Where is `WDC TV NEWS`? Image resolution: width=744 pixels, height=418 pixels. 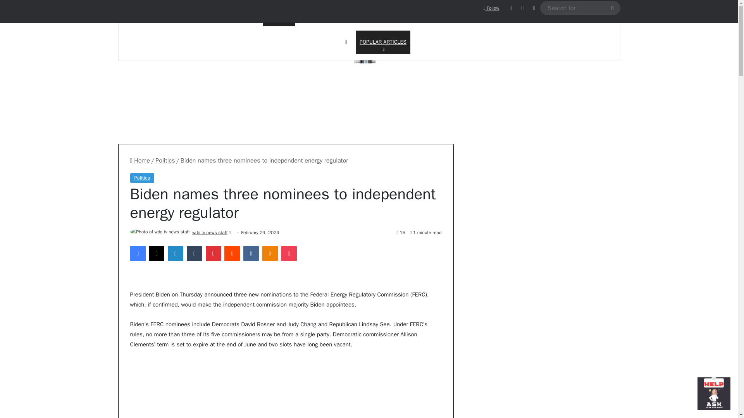 WDC TV NEWS is located at coordinates (232, 254).